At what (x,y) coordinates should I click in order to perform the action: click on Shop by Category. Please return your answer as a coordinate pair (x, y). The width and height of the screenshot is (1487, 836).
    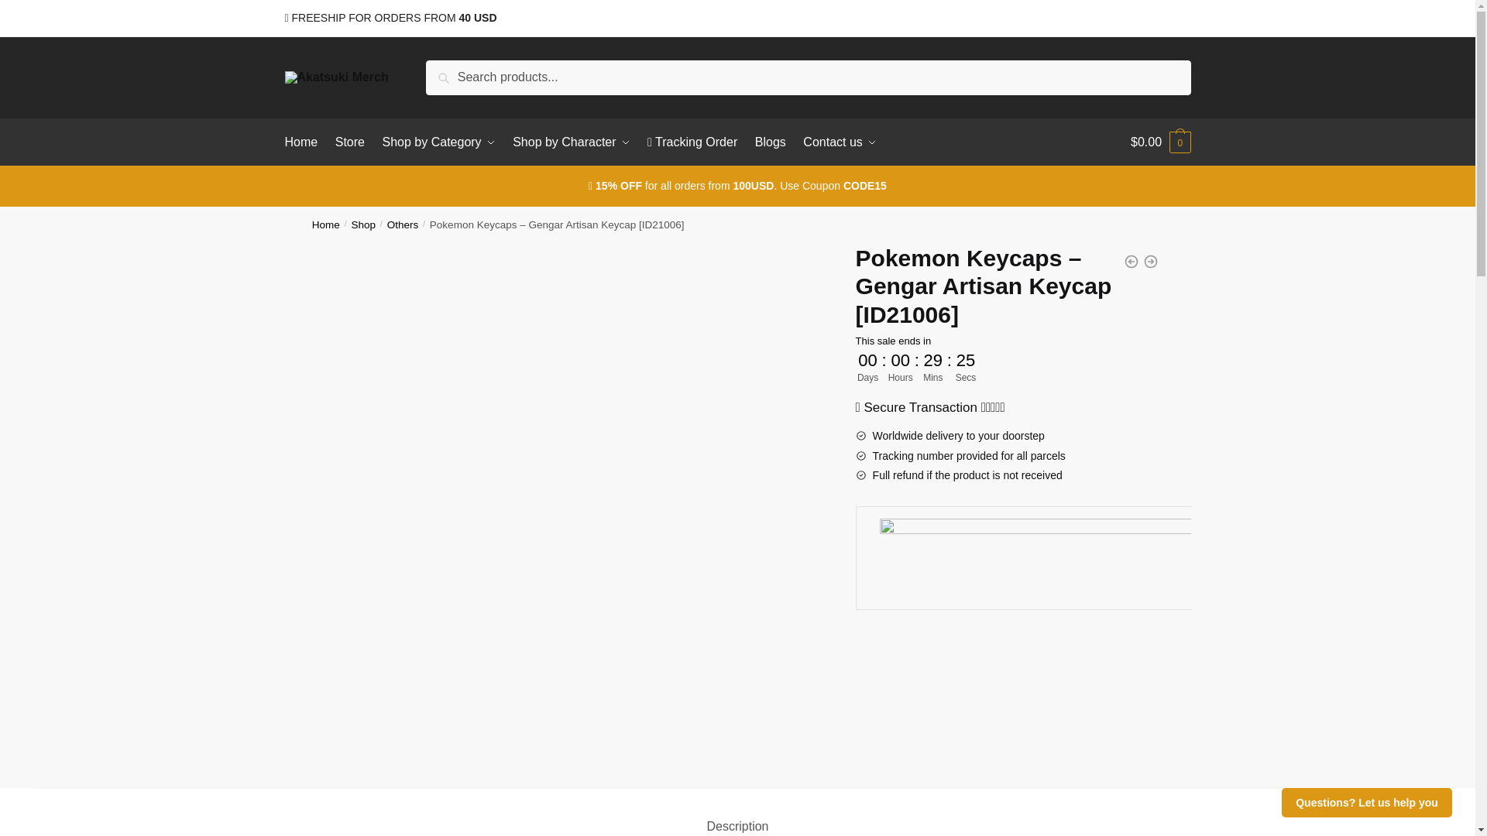
    Looking at the image, I should click on (438, 142).